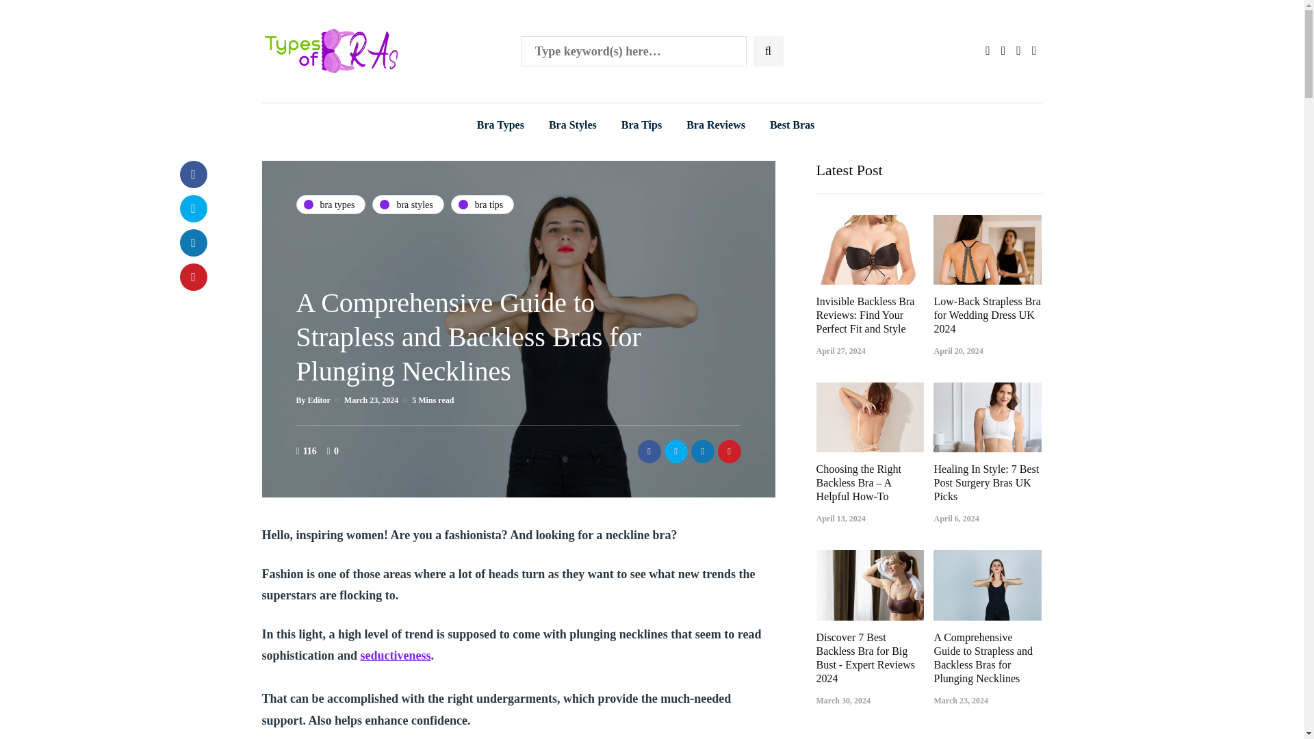 The image size is (1314, 739). Describe the element at coordinates (649, 450) in the screenshot. I see `Share with Facebook` at that location.